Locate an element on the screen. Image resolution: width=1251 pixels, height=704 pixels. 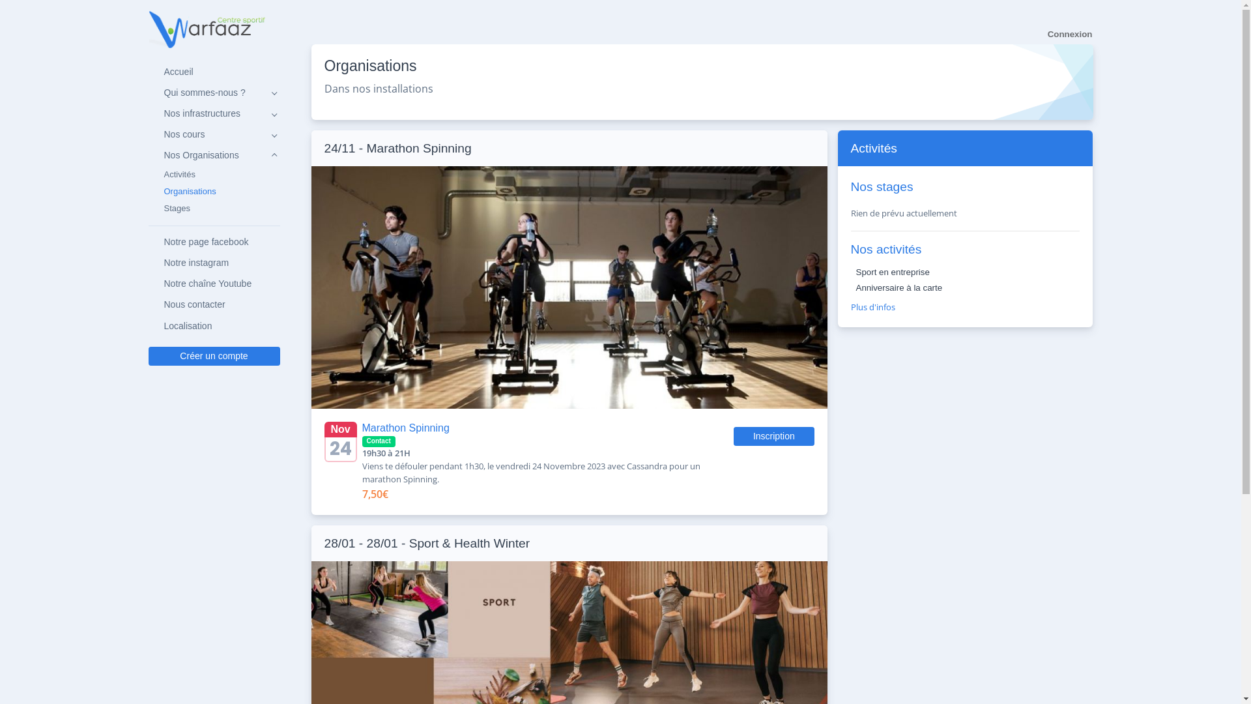
Notre instagram is located at coordinates (214, 263).